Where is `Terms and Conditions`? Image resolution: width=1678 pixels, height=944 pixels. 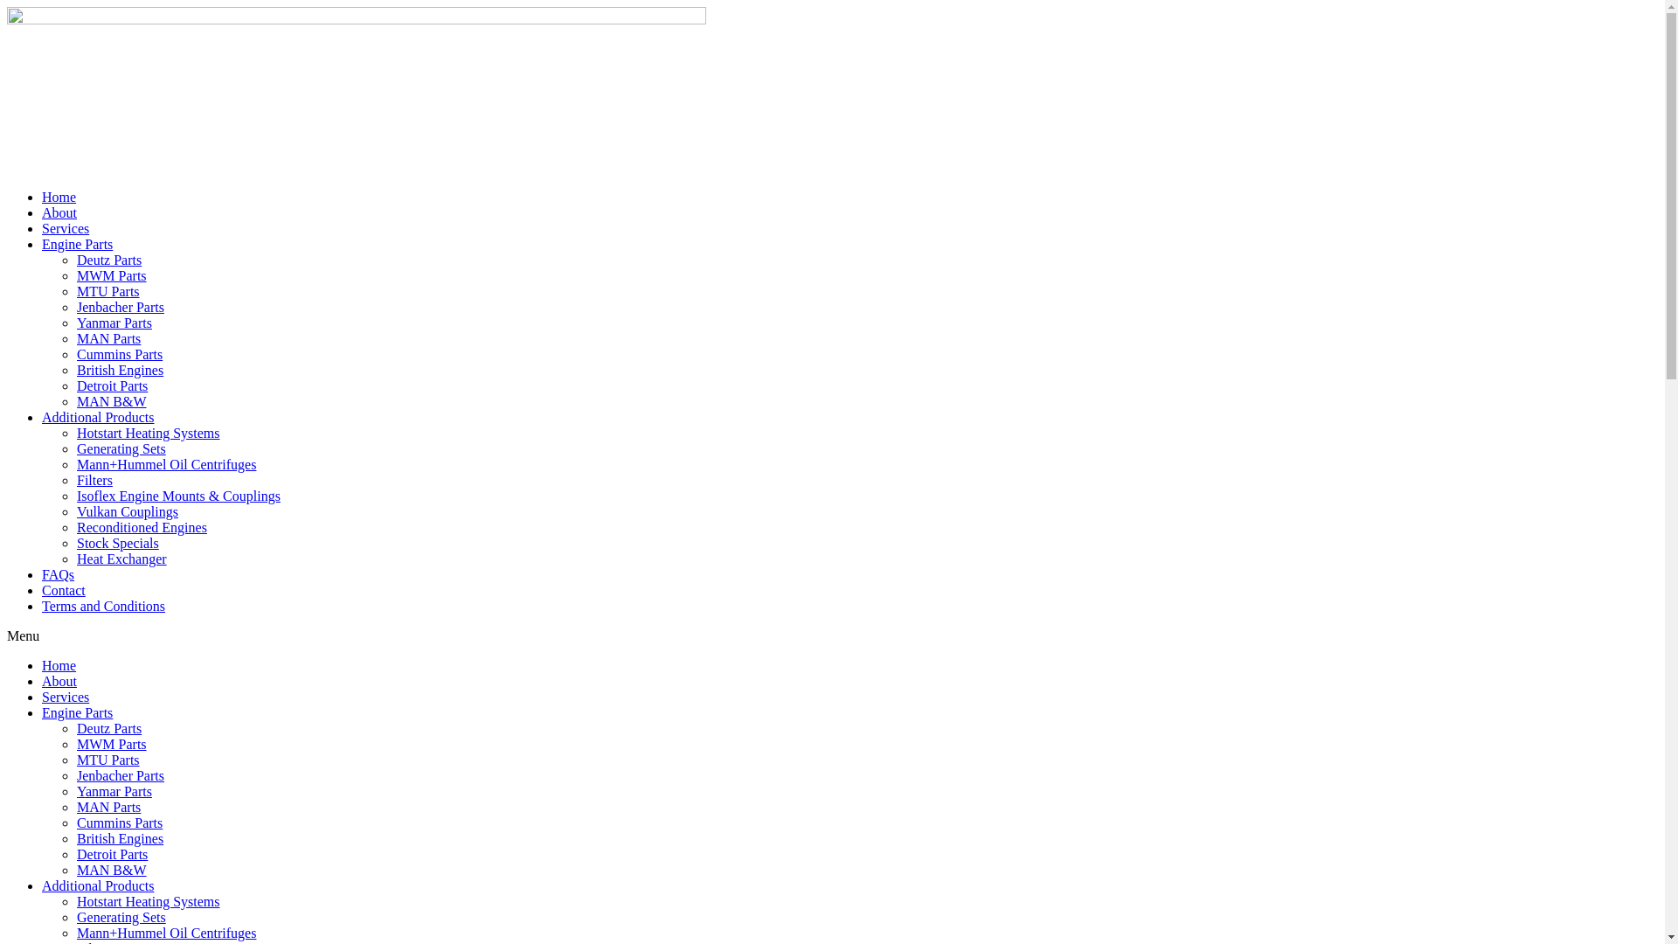
Terms and Conditions is located at coordinates (103, 607).